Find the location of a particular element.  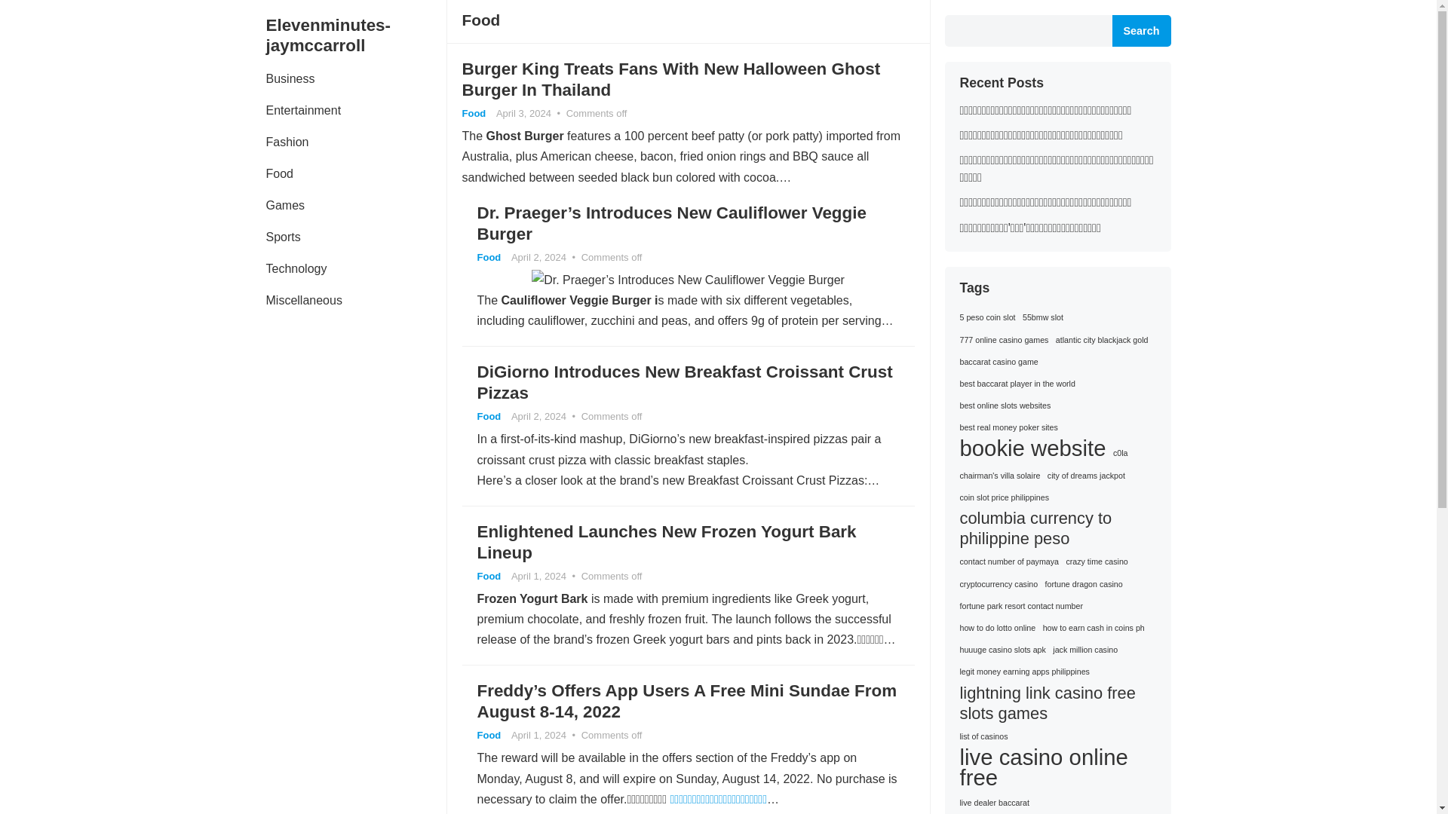

Food is located at coordinates (489, 256).